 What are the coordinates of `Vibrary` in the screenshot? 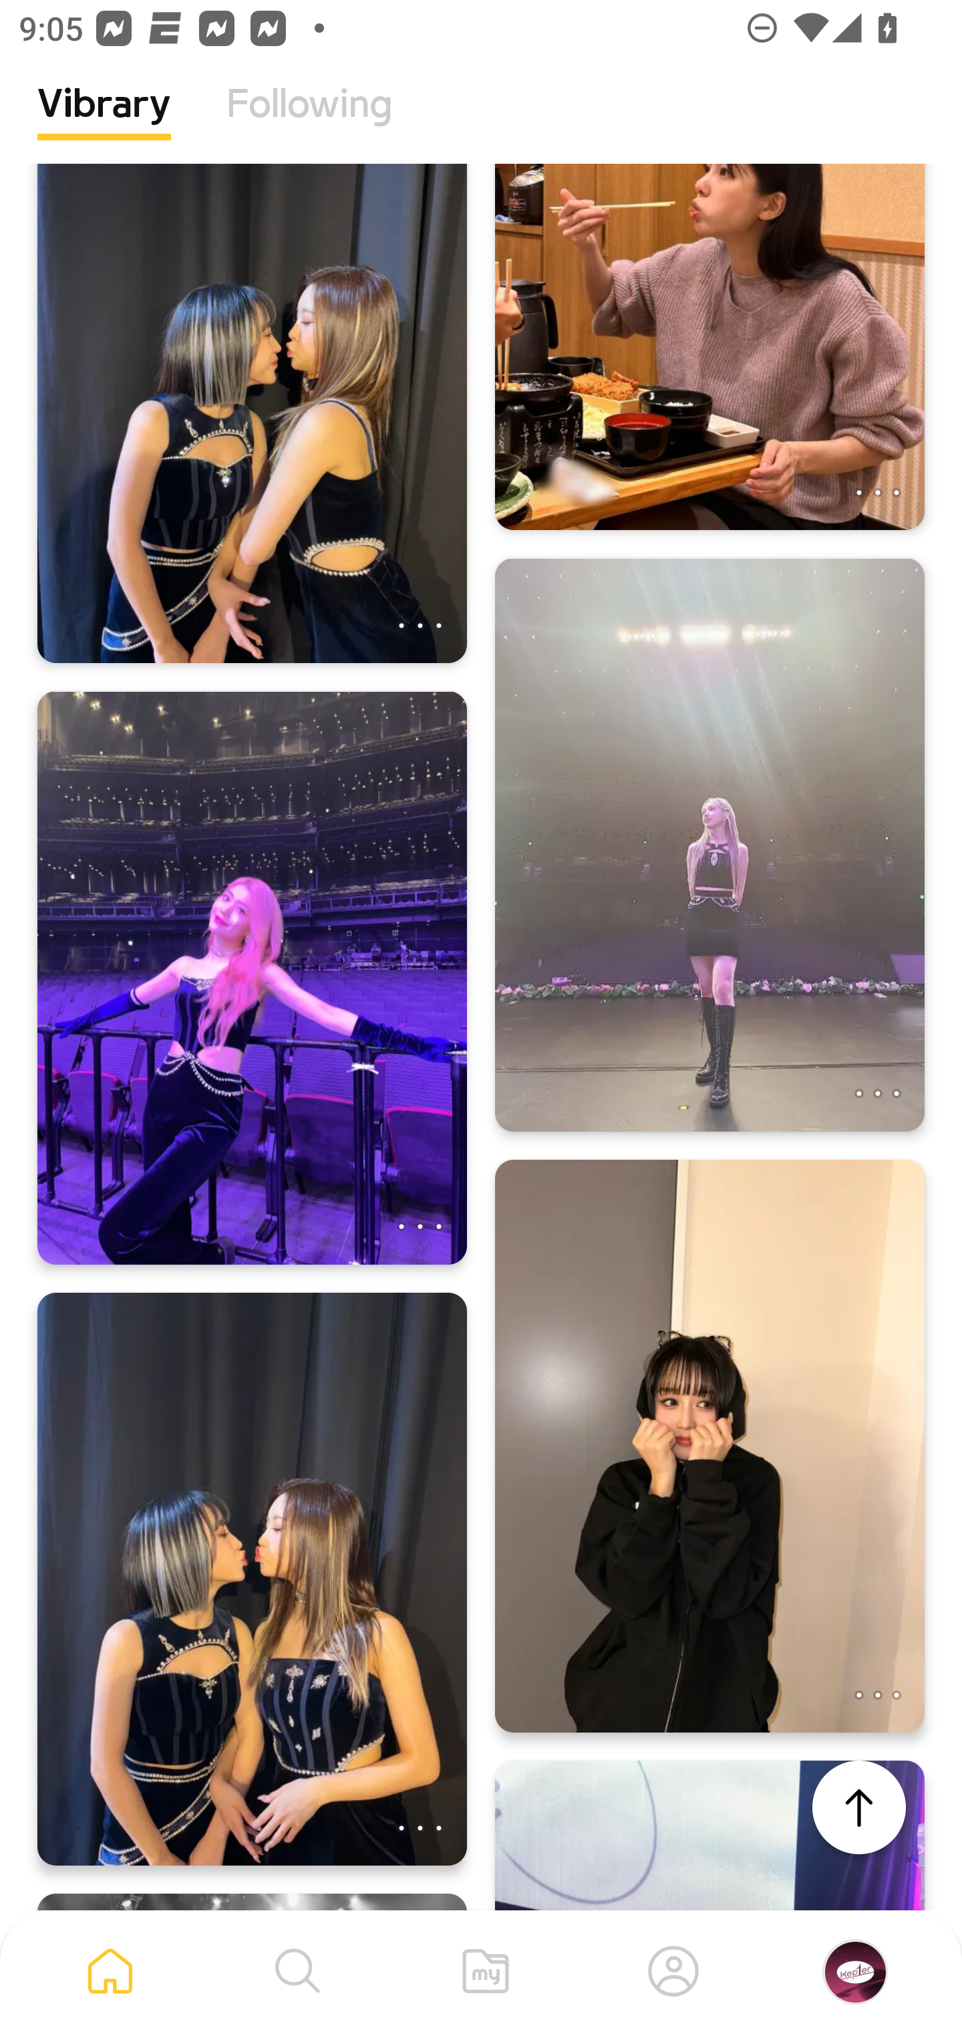 It's located at (104, 124).